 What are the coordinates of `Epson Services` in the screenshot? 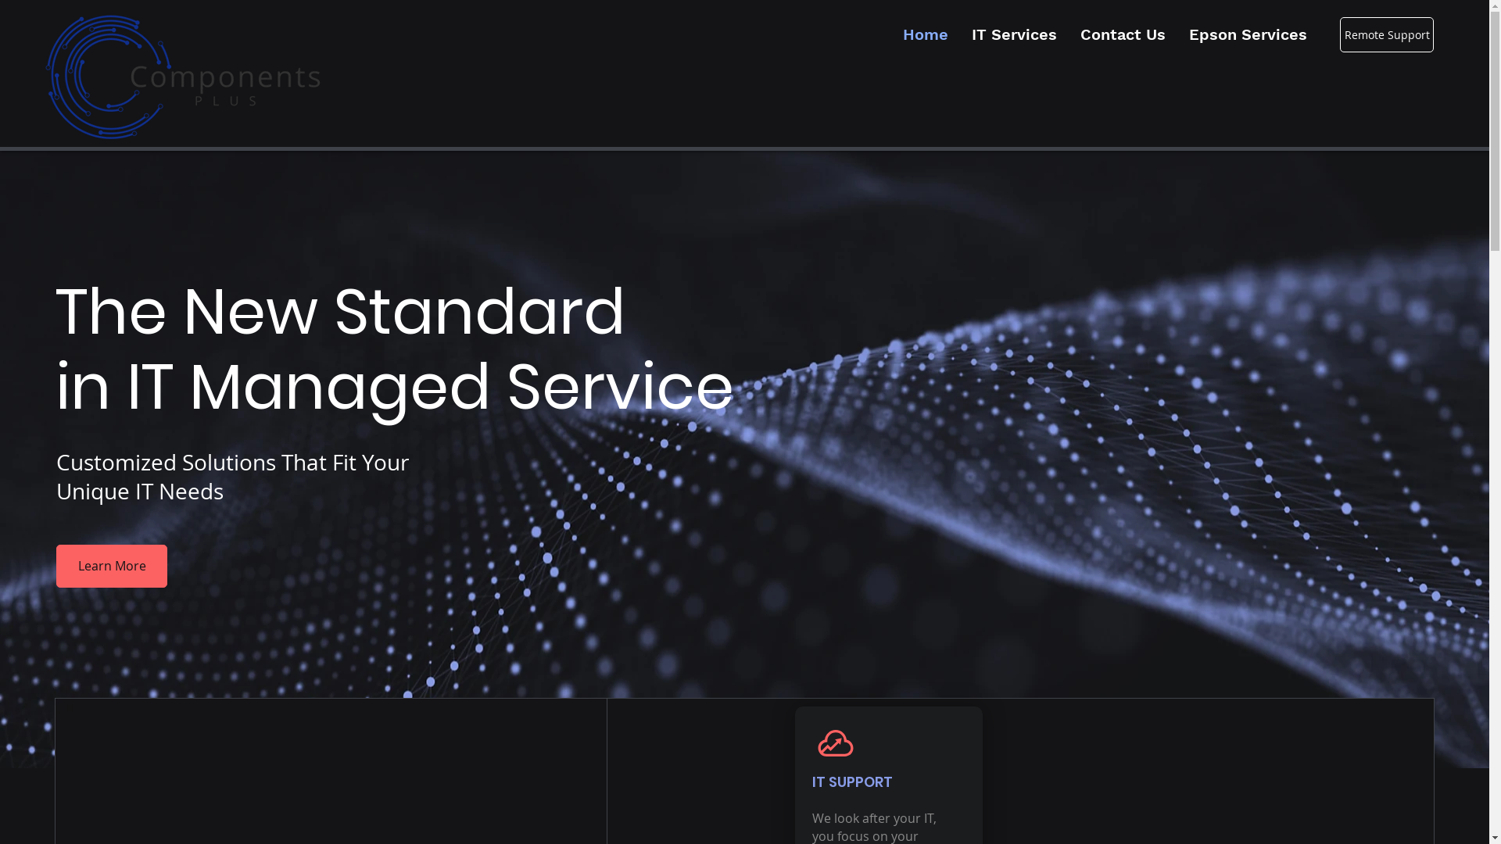 It's located at (1248, 34).